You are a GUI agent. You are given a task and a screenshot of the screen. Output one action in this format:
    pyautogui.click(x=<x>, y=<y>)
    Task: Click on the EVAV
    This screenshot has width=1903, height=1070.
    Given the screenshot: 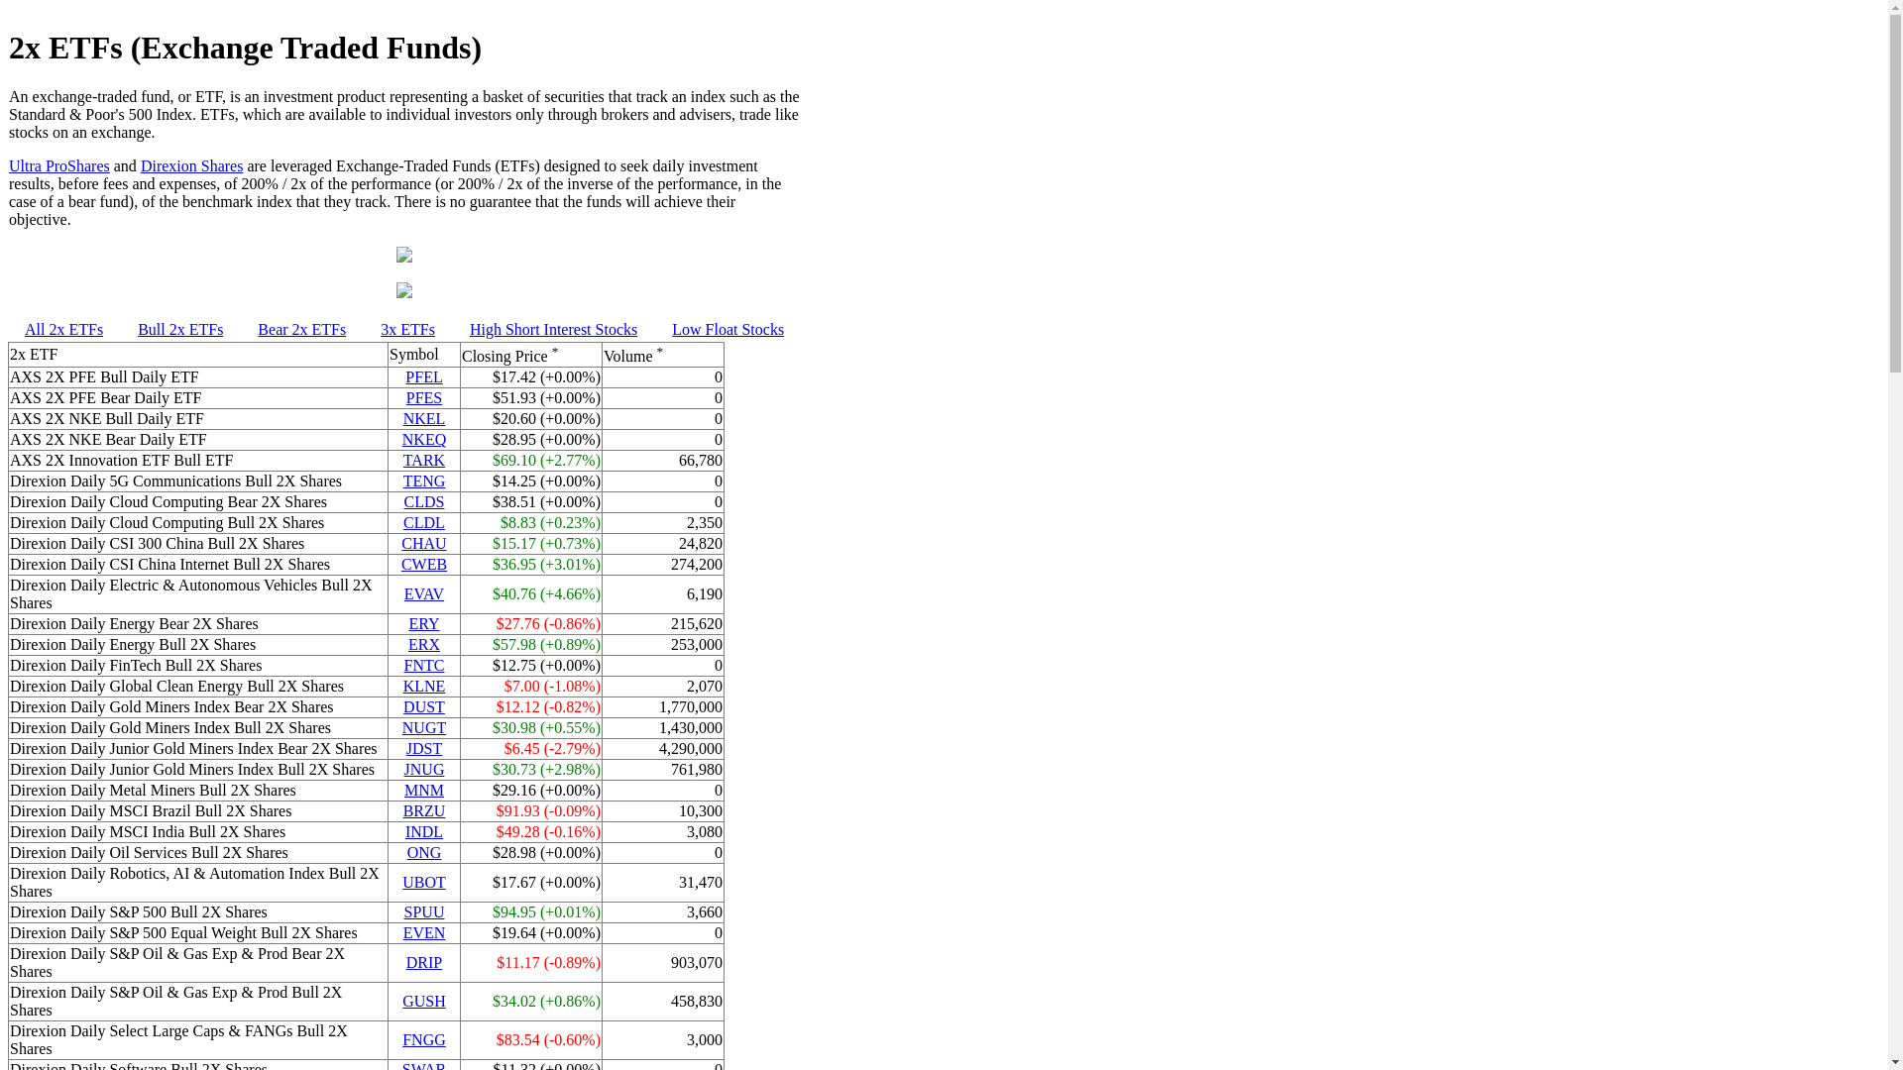 What is the action you would take?
    pyautogui.click(x=424, y=594)
    